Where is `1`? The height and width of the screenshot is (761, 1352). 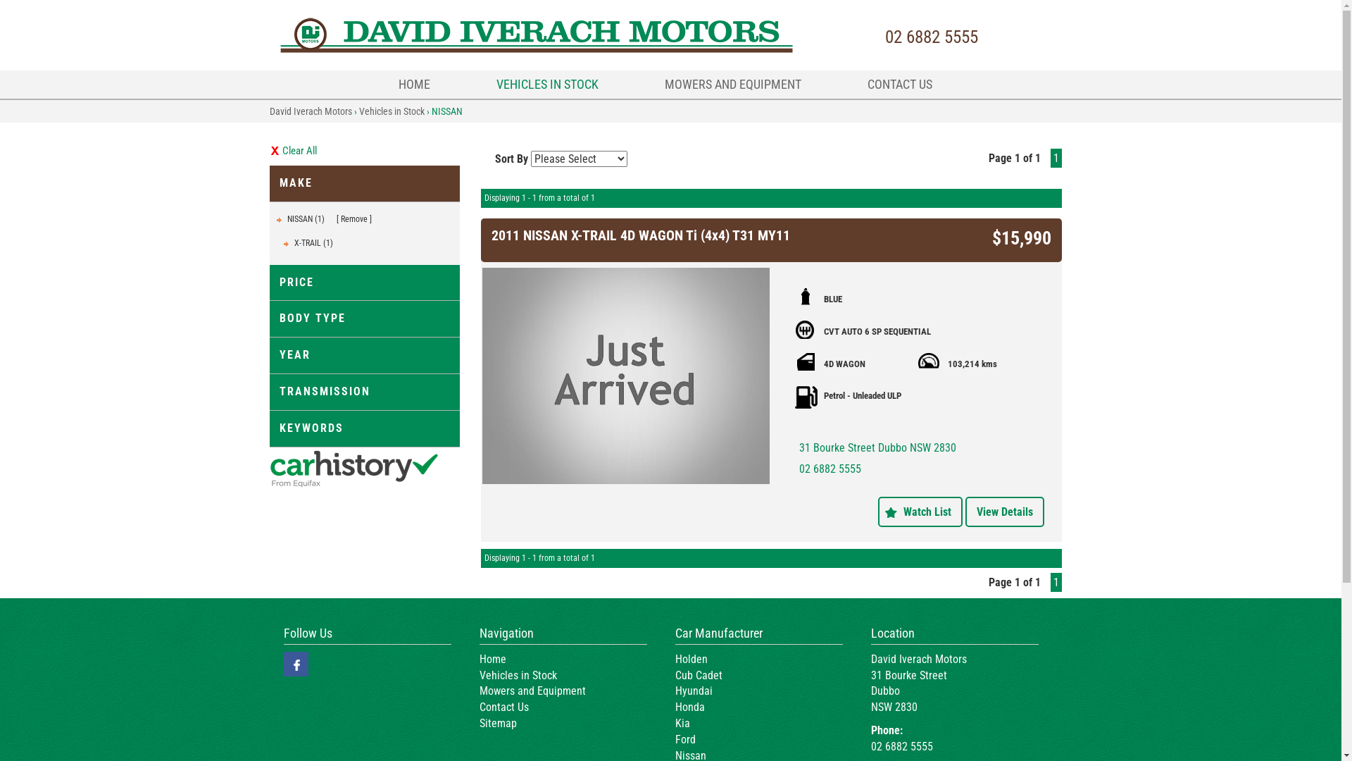
1 is located at coordinates (1056, 582).